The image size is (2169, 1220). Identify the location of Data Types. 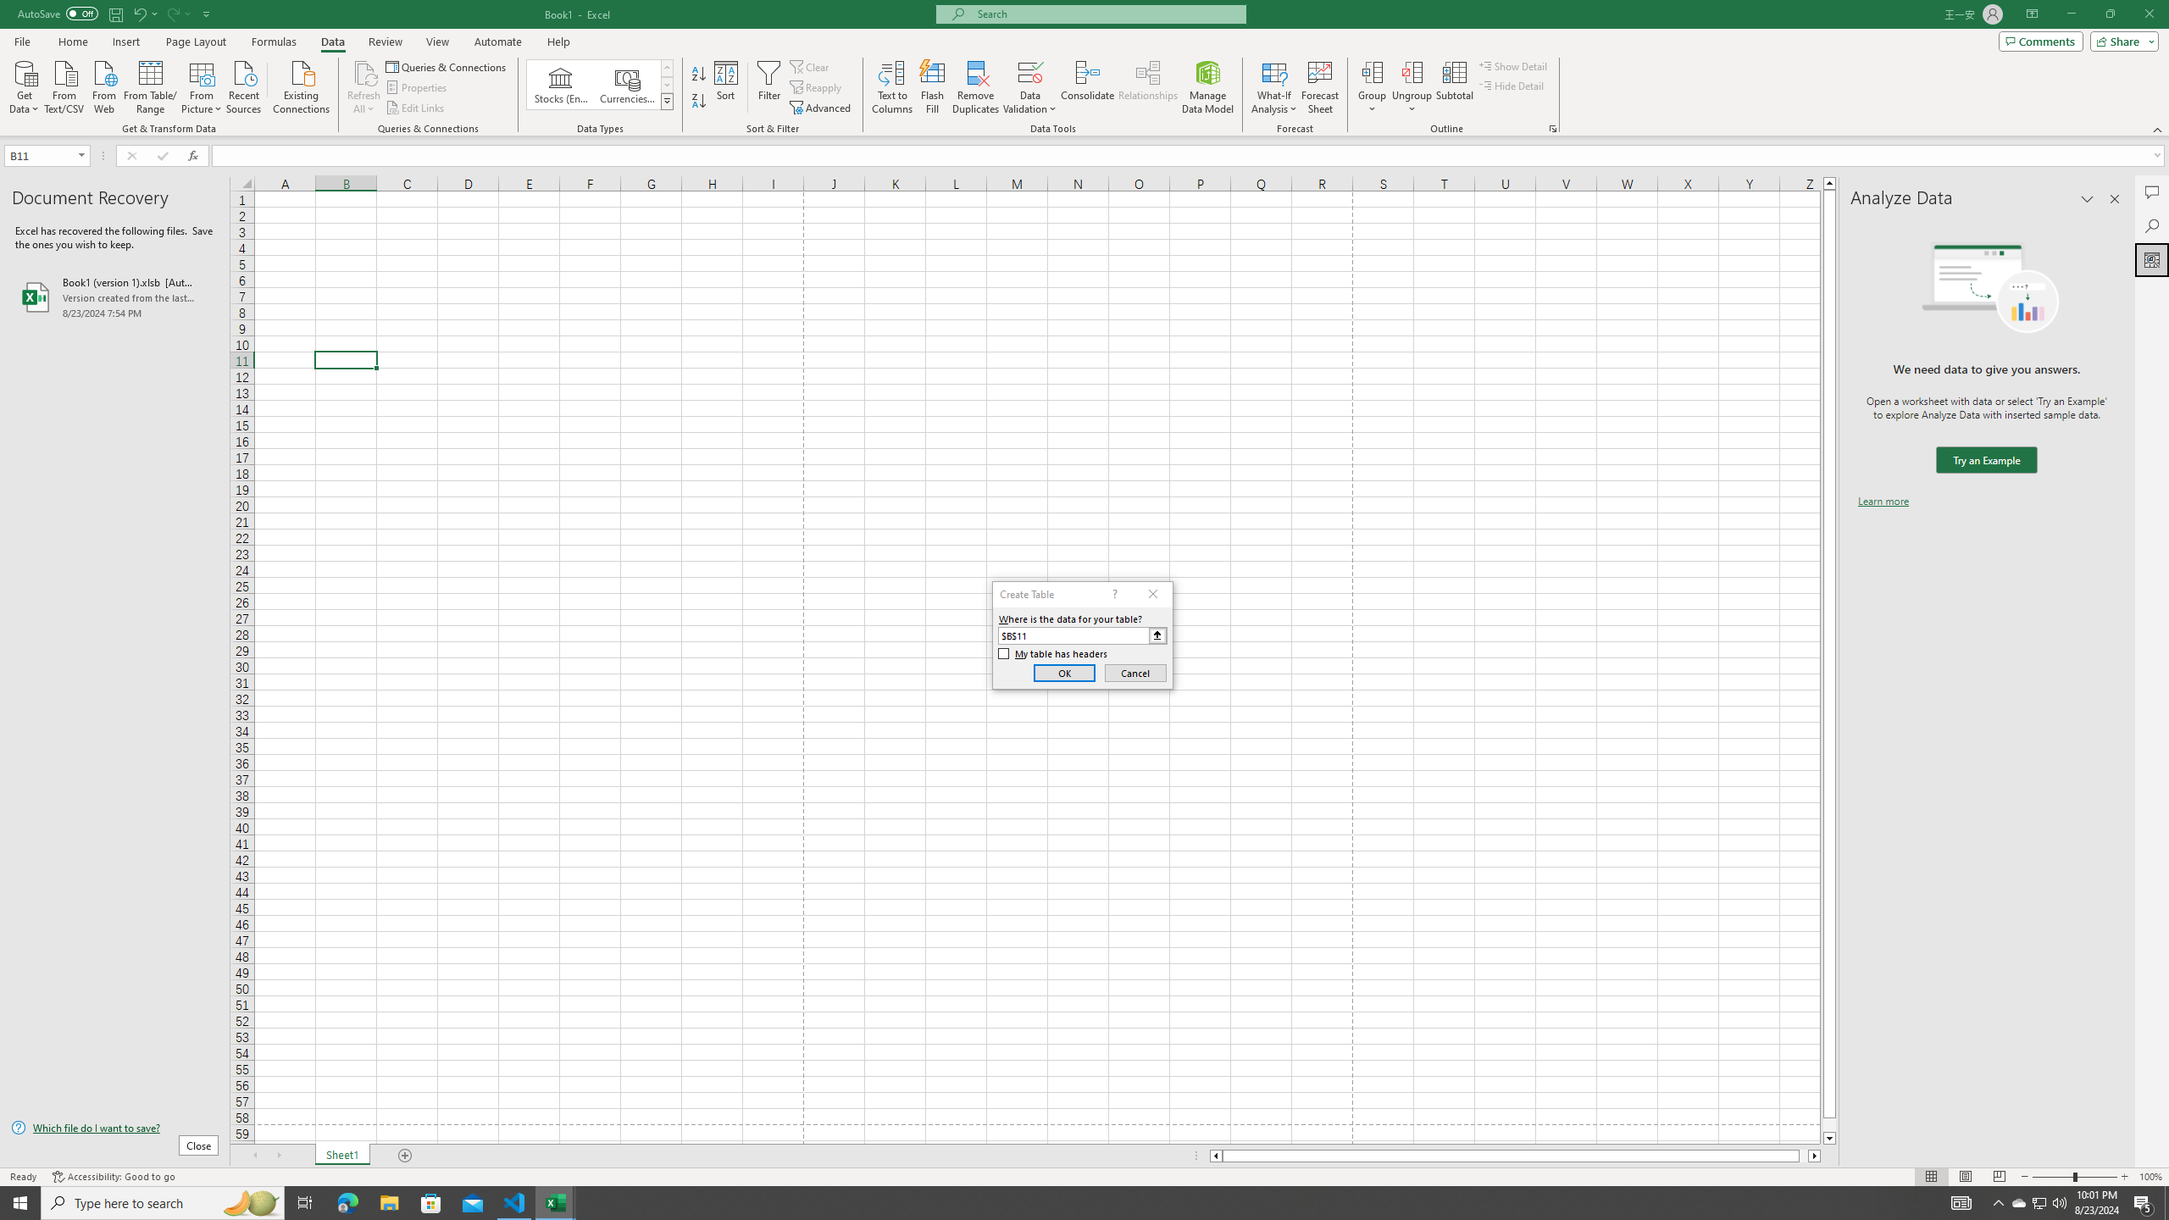
(668, 101).